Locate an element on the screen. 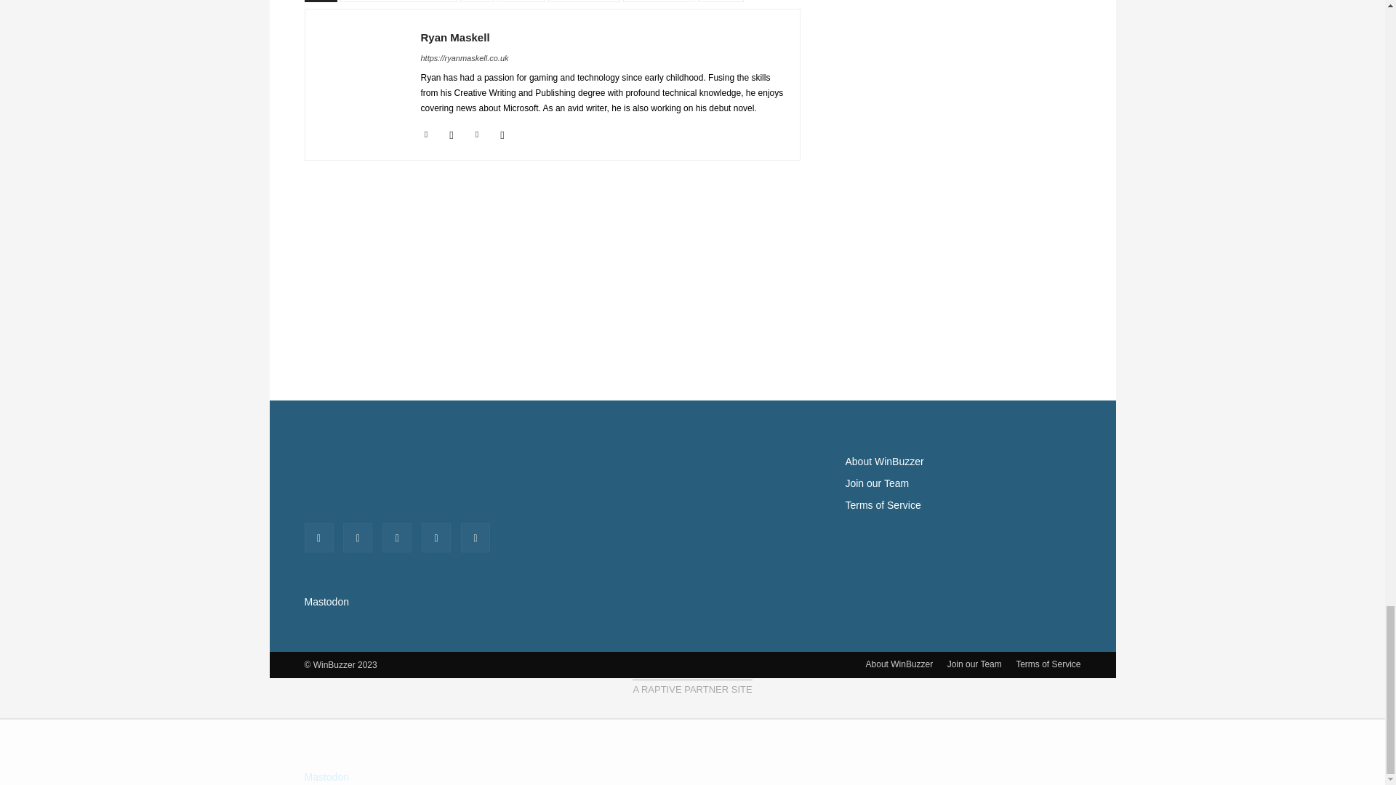 The image size is (1396, 785). Linkedin is located at coordinates (425, 132).